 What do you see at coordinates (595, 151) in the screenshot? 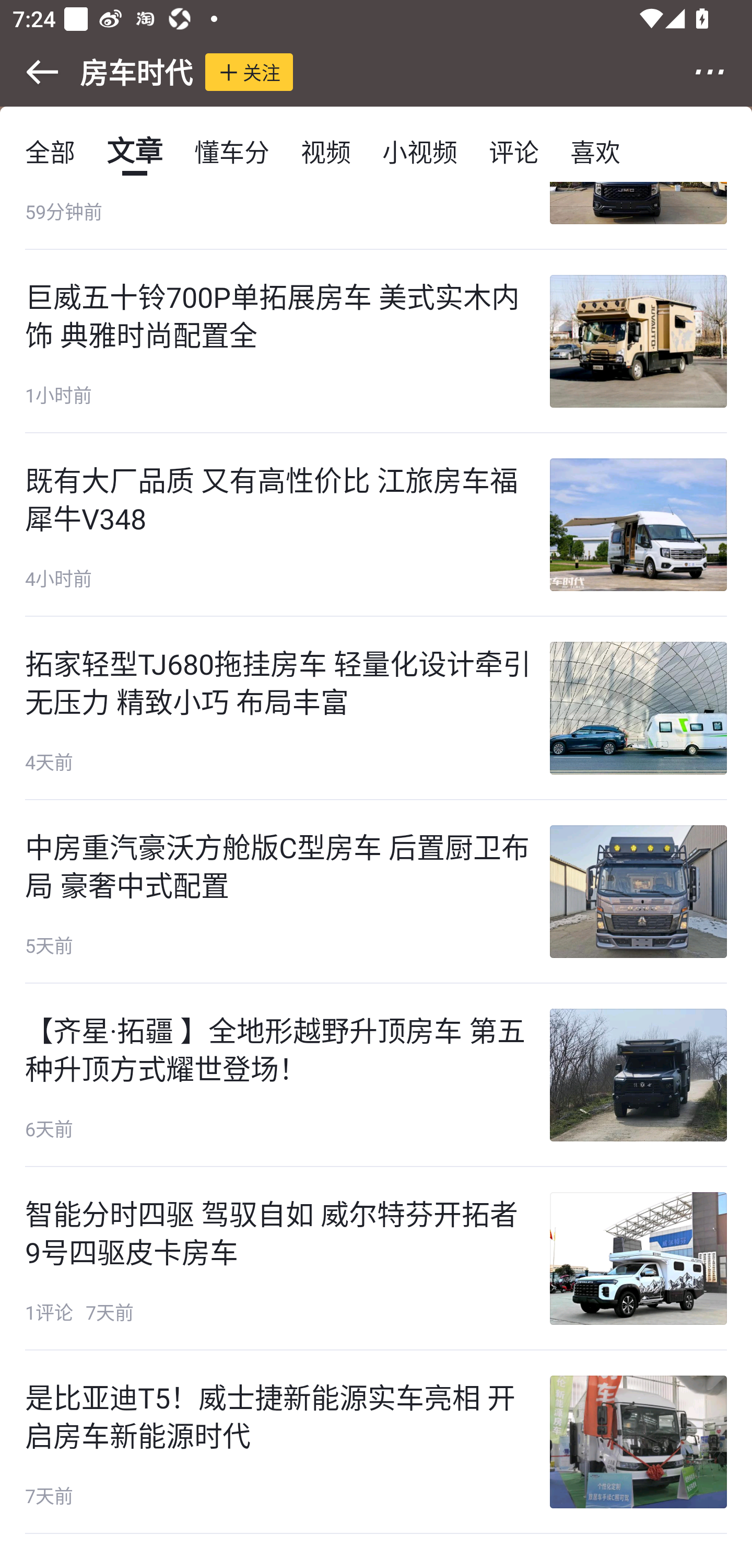
I see `喜欢` at bounding box center [595, 151].